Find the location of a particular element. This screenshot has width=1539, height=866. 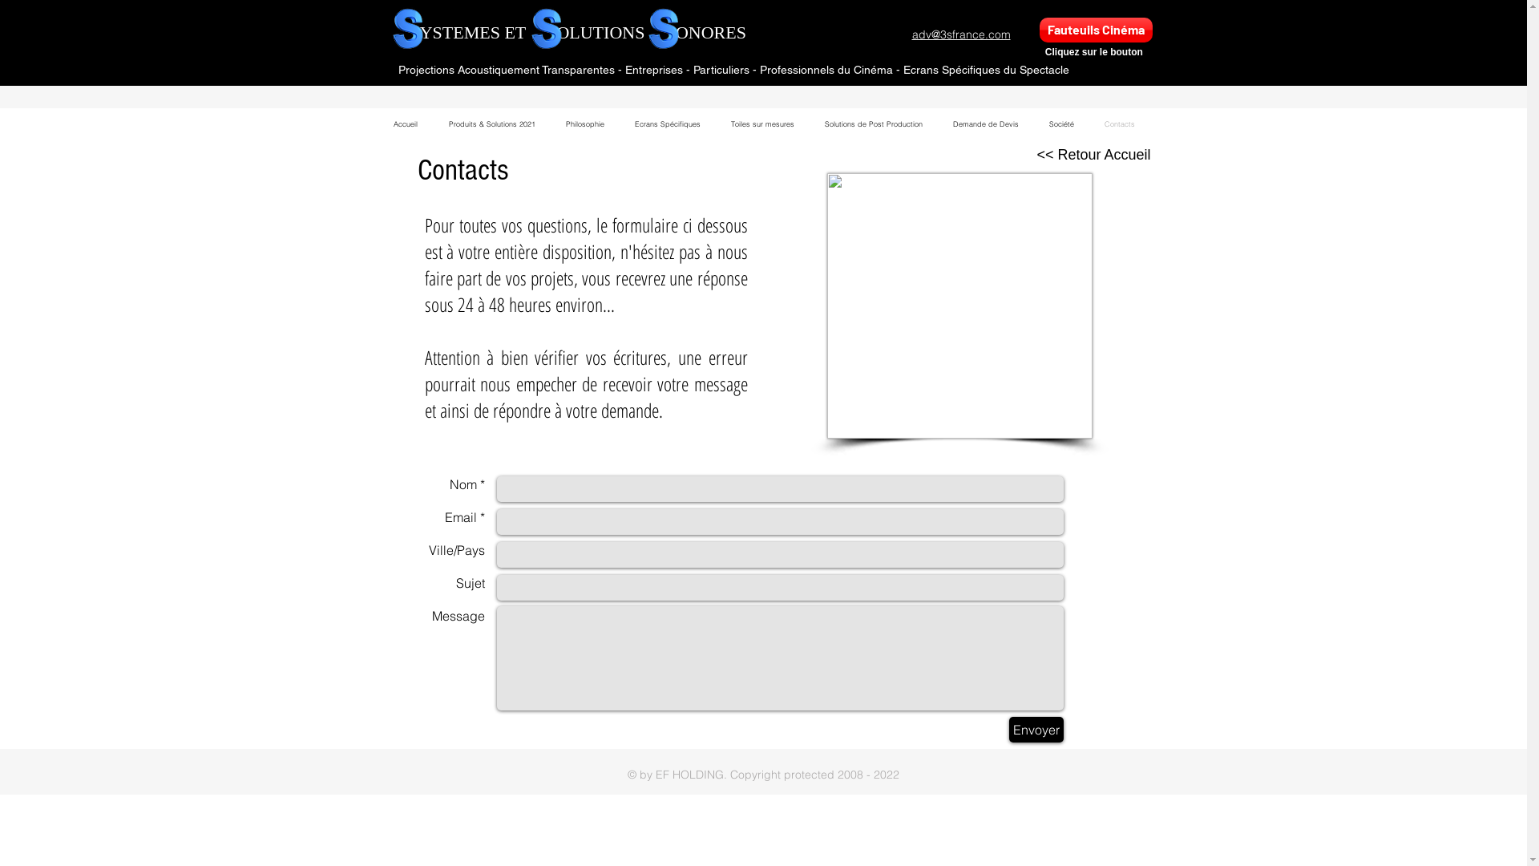

Produits & Solutions 2021 is located at coordinates (491, 124).